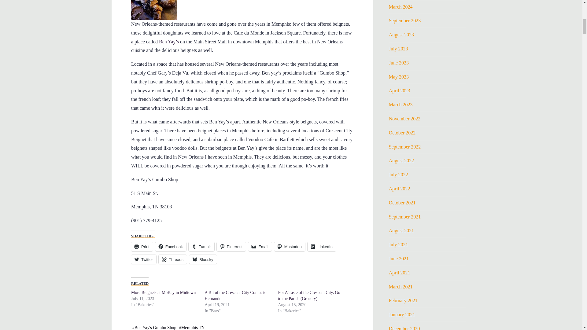  Describe the element at coordinates (260, 246) in the screenshot. I see `Email` at that location.